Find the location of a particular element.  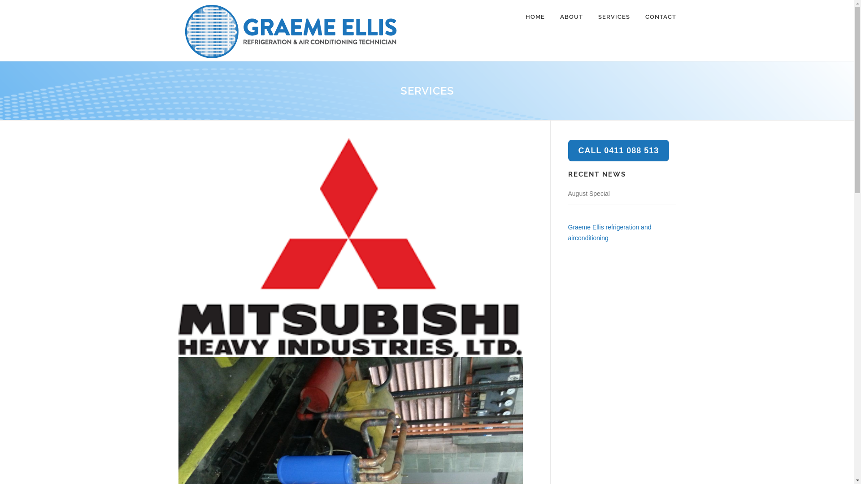

SERVICES is located at coordinates (613, 17).